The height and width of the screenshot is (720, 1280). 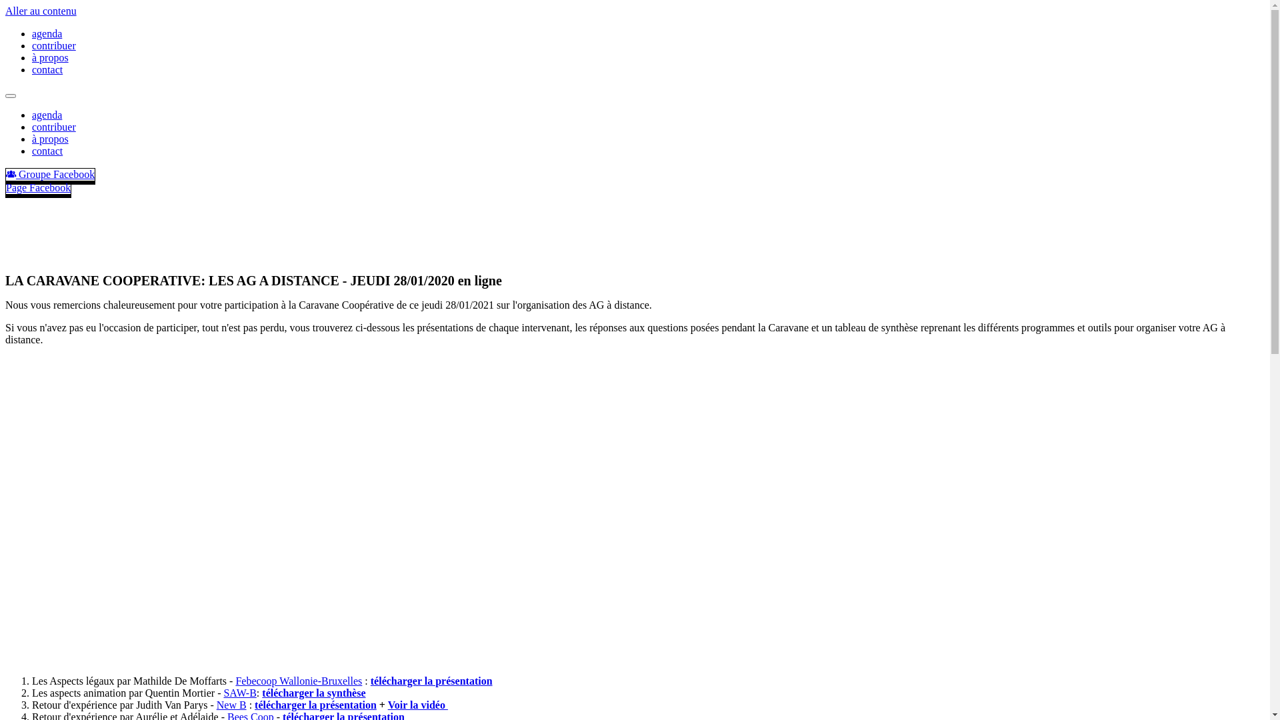 What do you see at coordinates (54, 127) in the screenshot?
I see `contribuer` at bounding box center [54, 127].